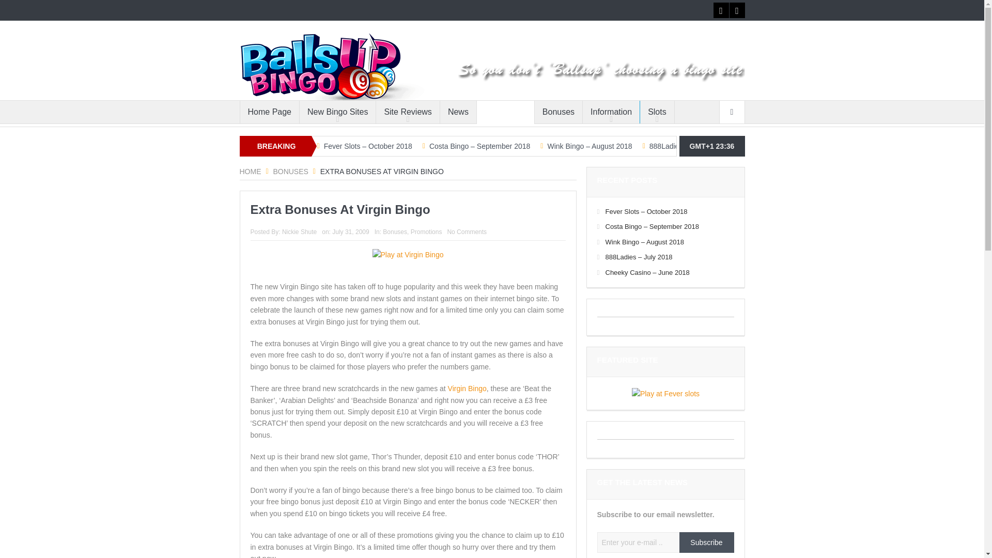  Describe the element at coordinates (467, 389) in the screenshot. I see `Virgin Bingo` at that location.